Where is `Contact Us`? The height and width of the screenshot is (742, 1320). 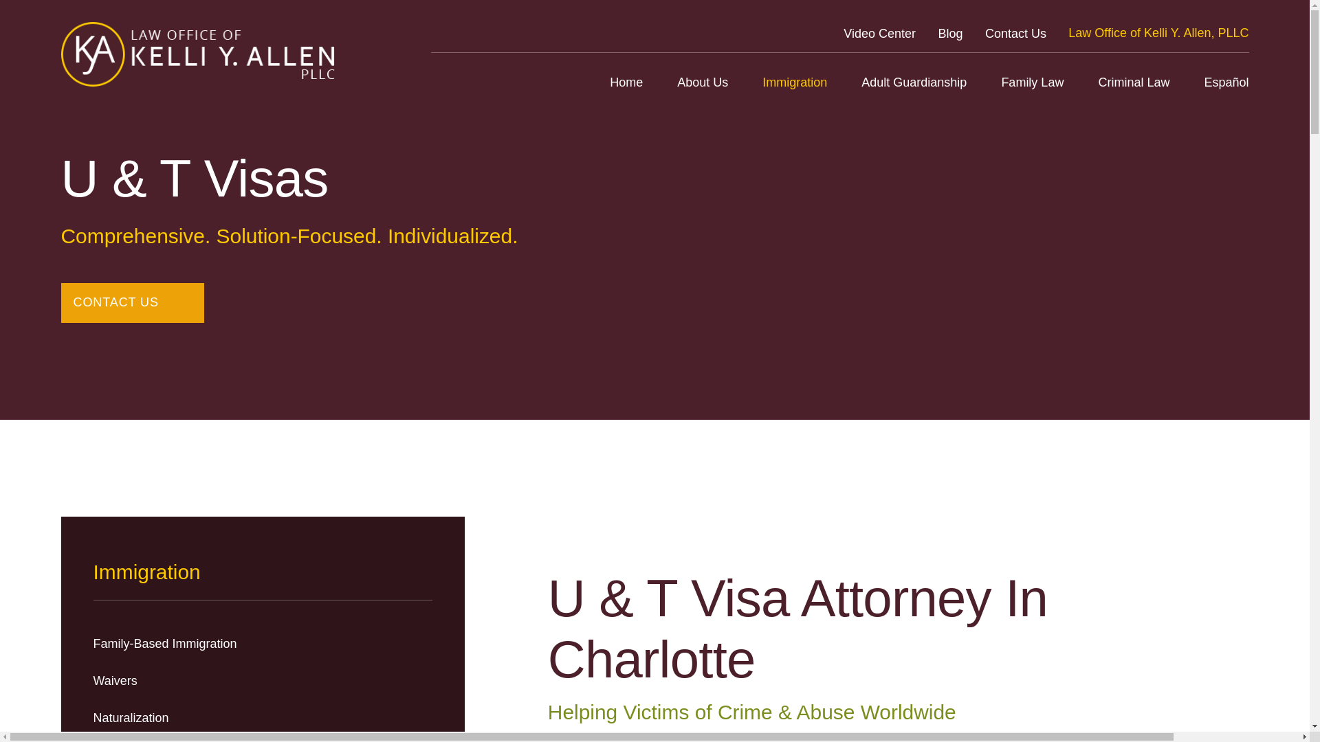
Contact Us is located at coordinates (1015, 33).